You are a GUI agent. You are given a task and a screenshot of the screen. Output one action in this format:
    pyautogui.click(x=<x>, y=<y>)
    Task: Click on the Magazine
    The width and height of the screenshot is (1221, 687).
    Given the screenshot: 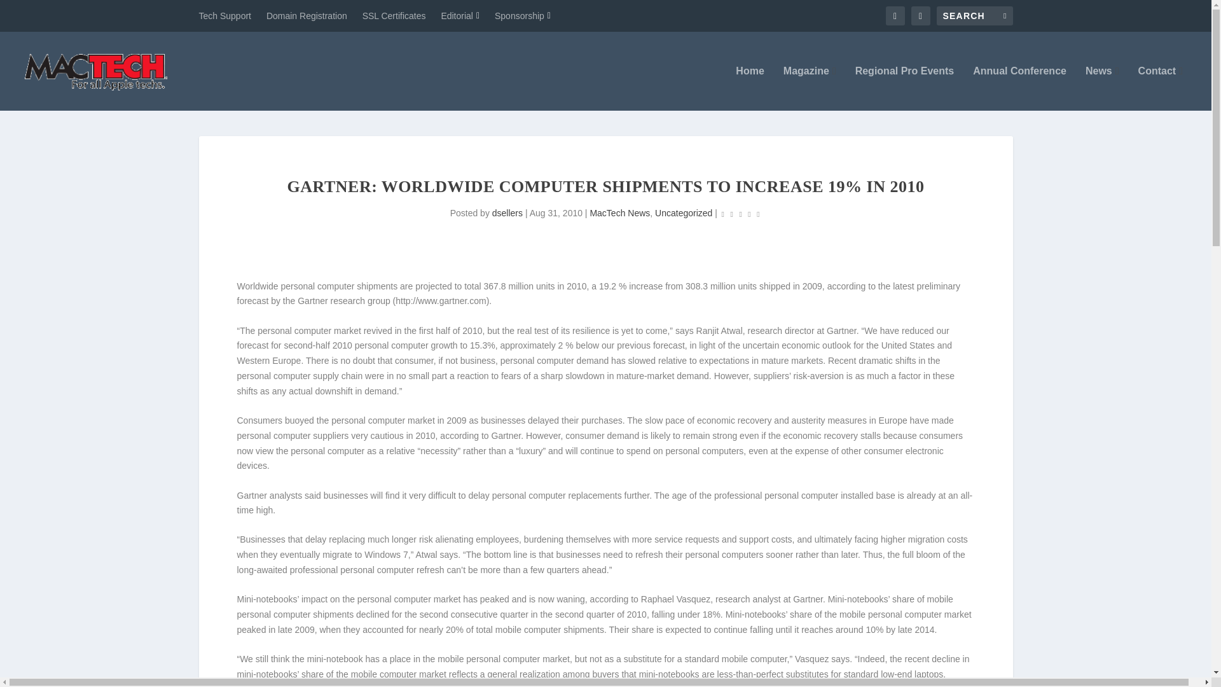 What is the action you would take?
    pyautogui.click(x=810, y=88)
    